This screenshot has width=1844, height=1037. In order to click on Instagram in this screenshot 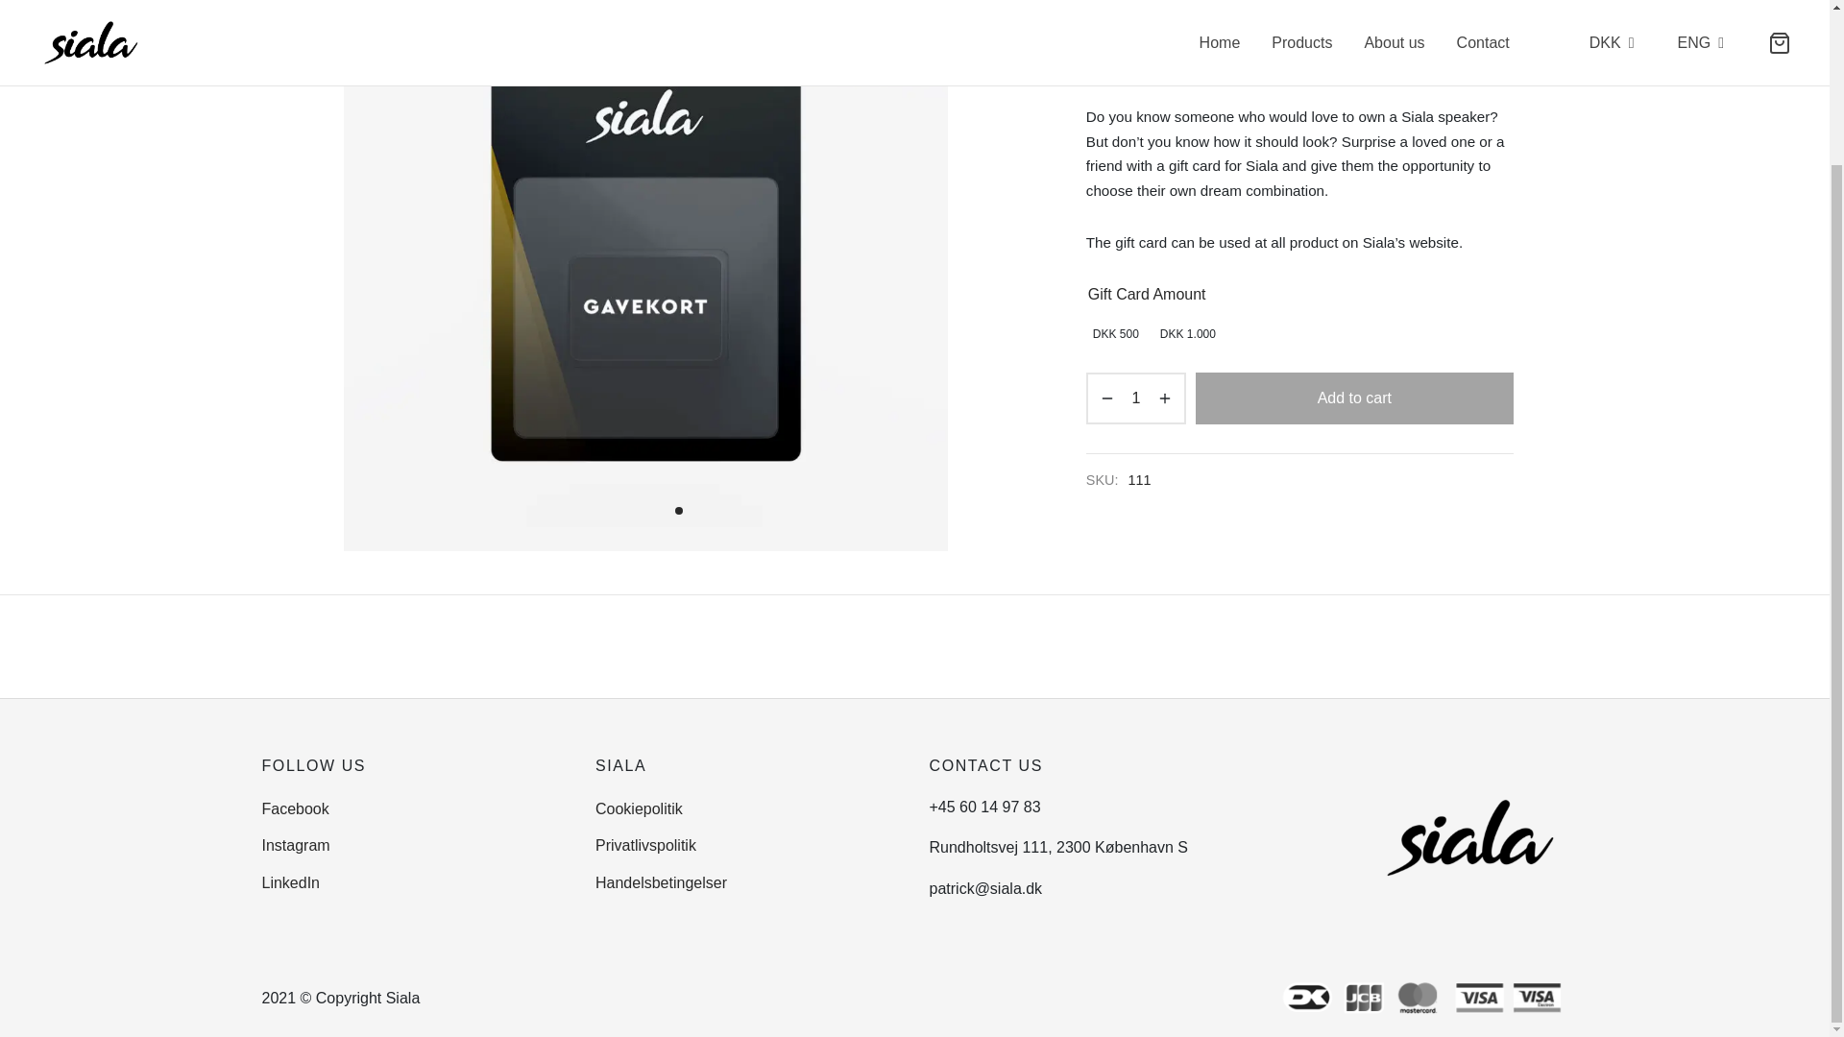, I will do `click(296, 846)`.